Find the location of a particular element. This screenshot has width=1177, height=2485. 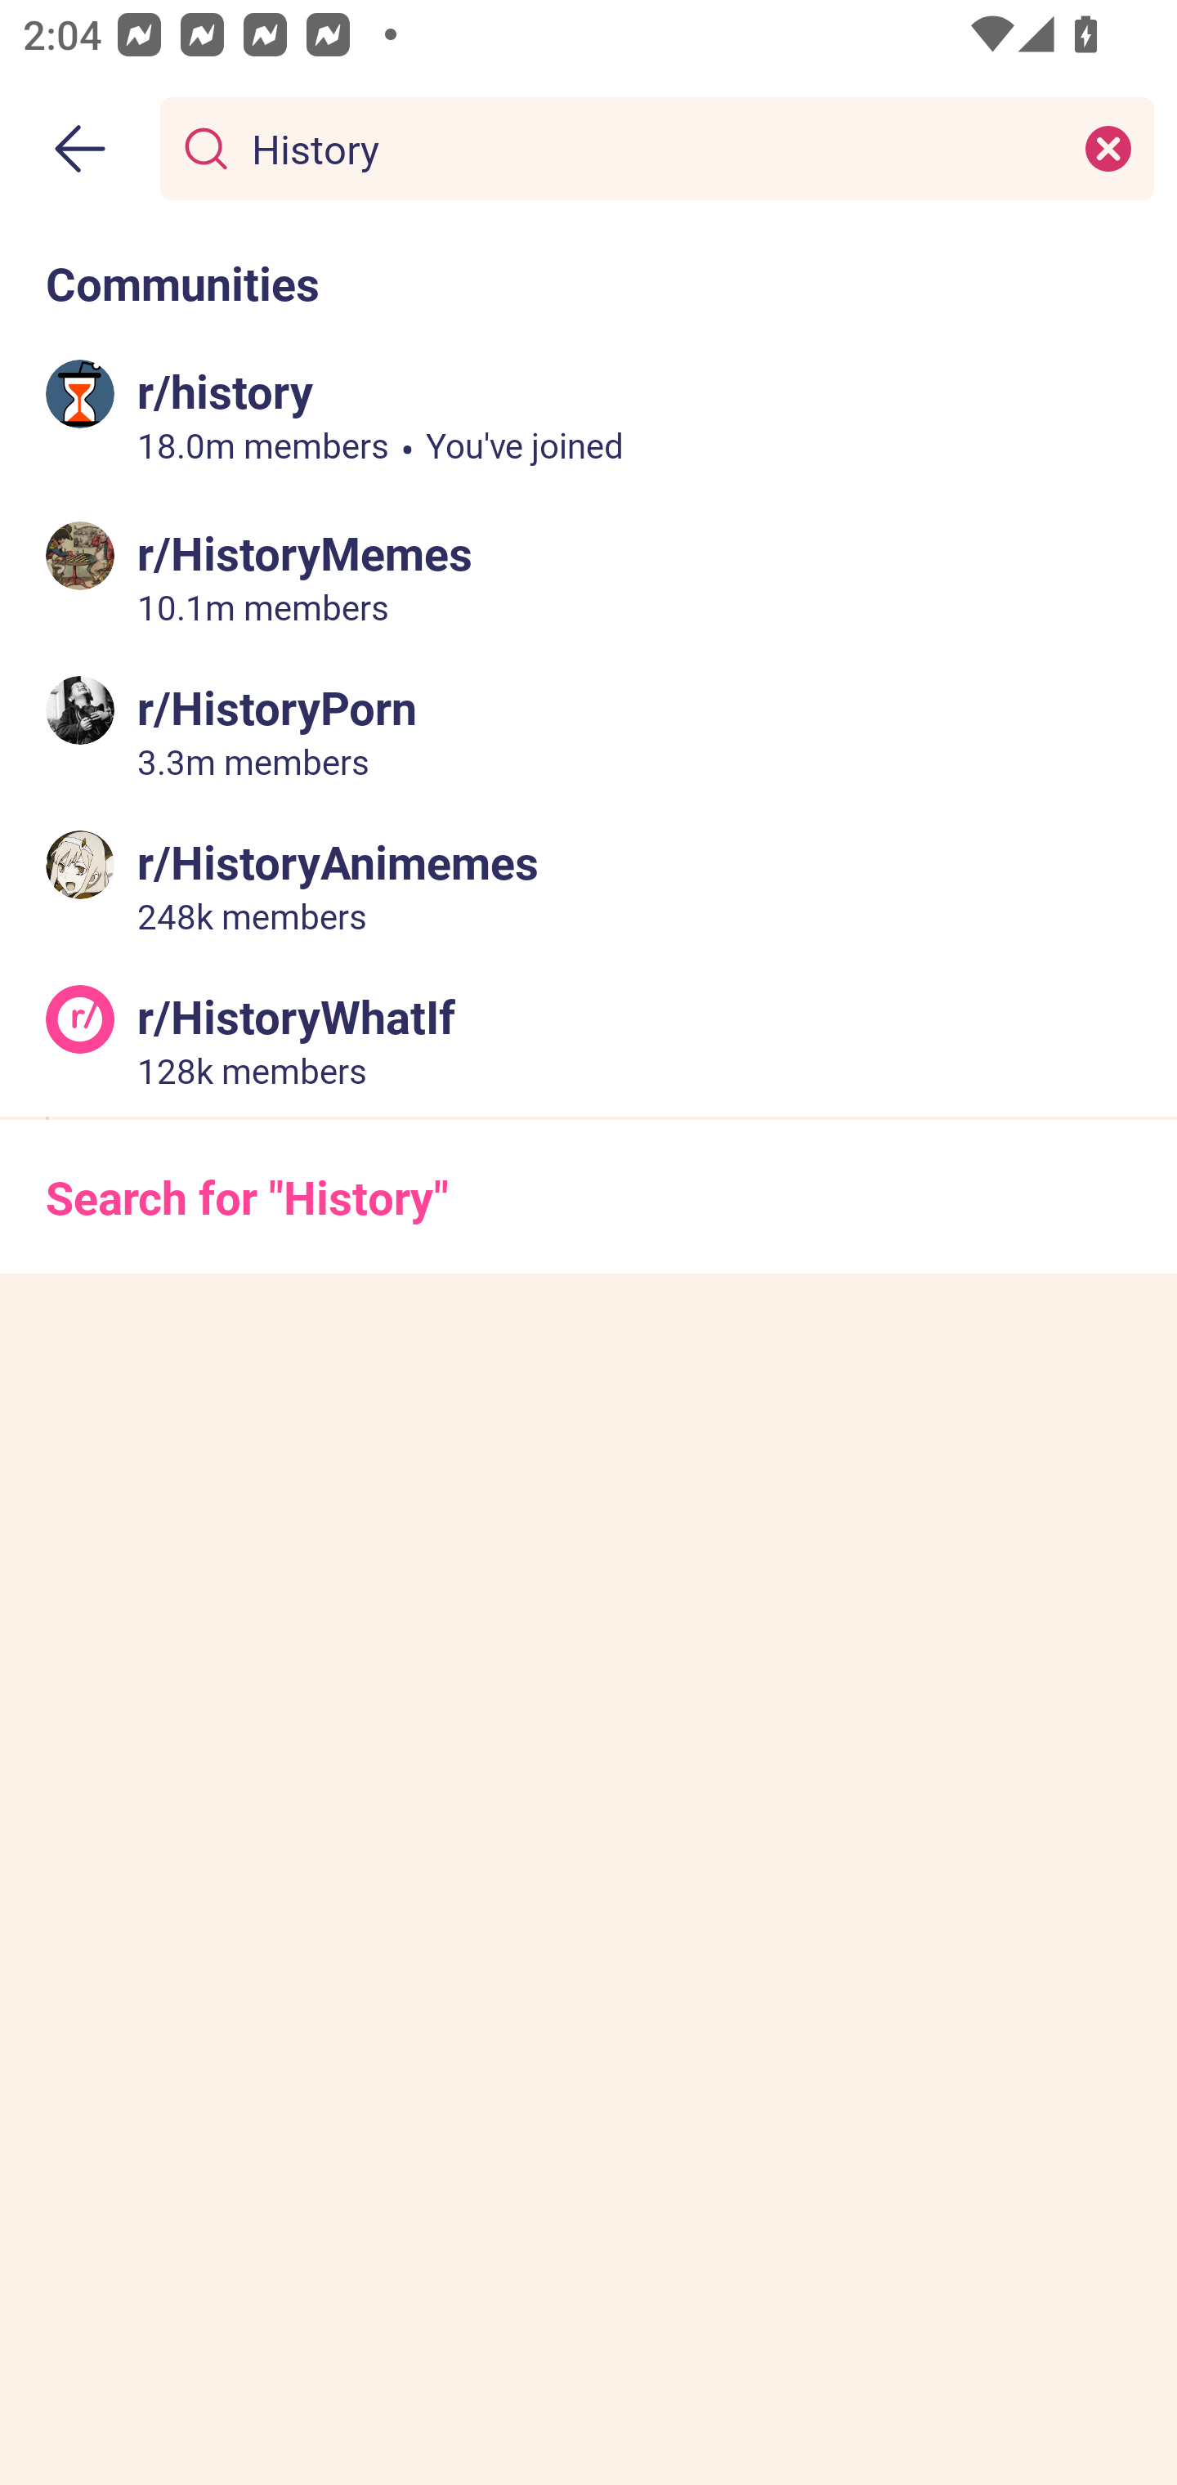

History is located at coordinates (651, 147).